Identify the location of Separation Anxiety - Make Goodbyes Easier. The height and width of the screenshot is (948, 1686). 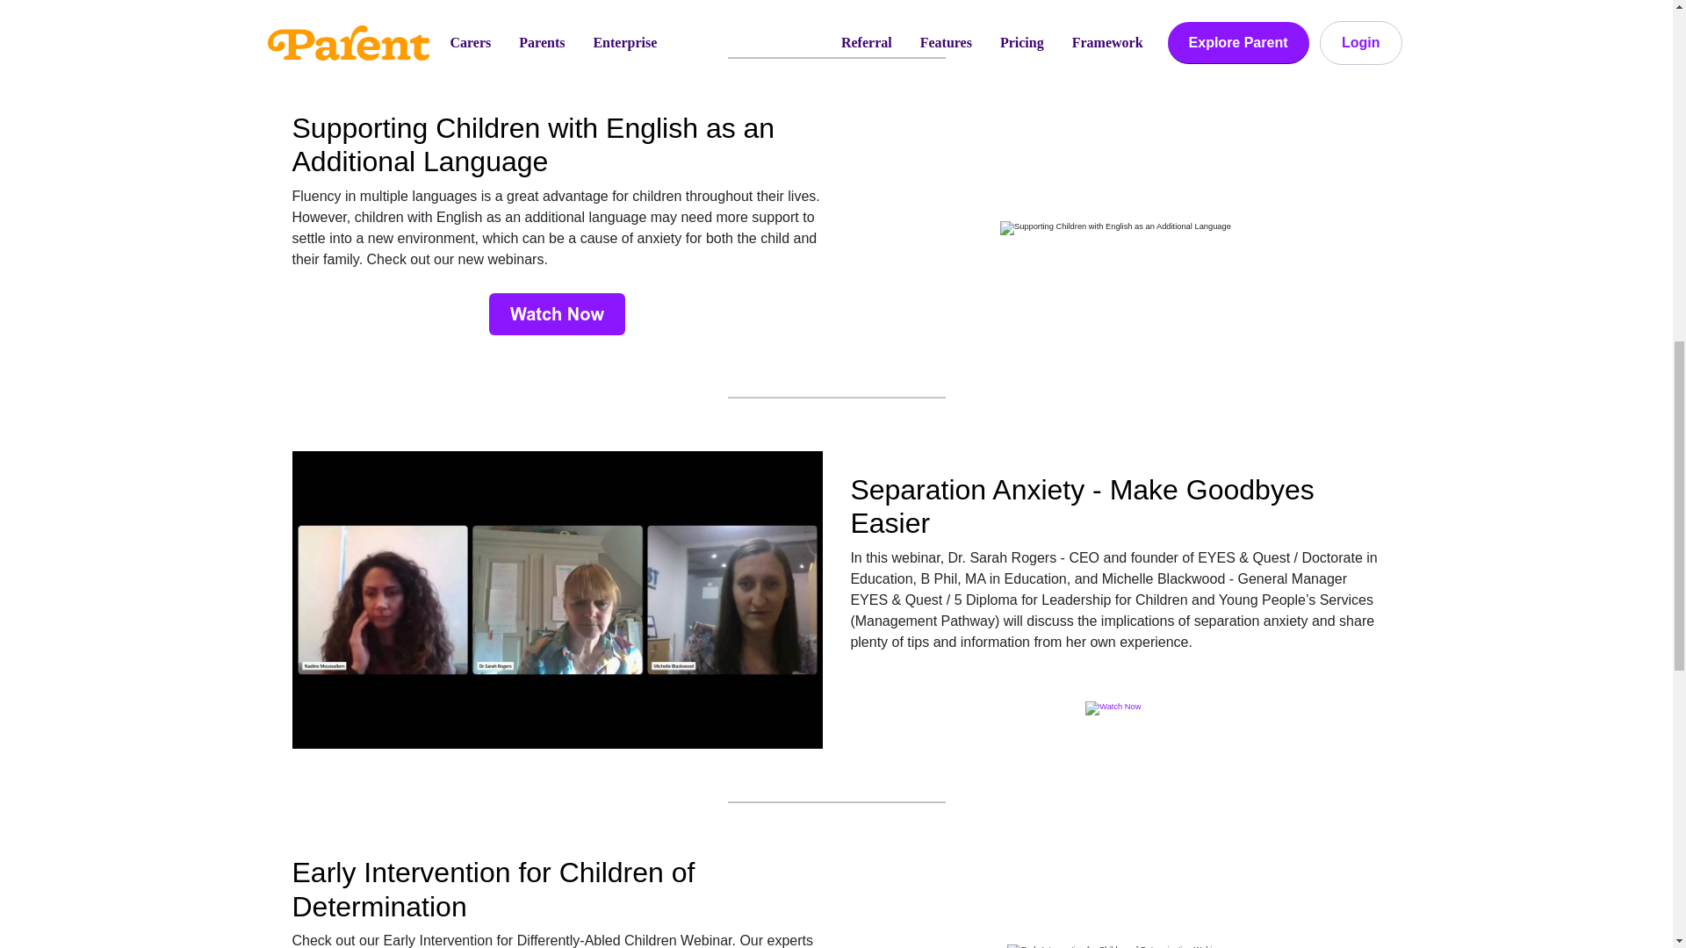
(557, 600).